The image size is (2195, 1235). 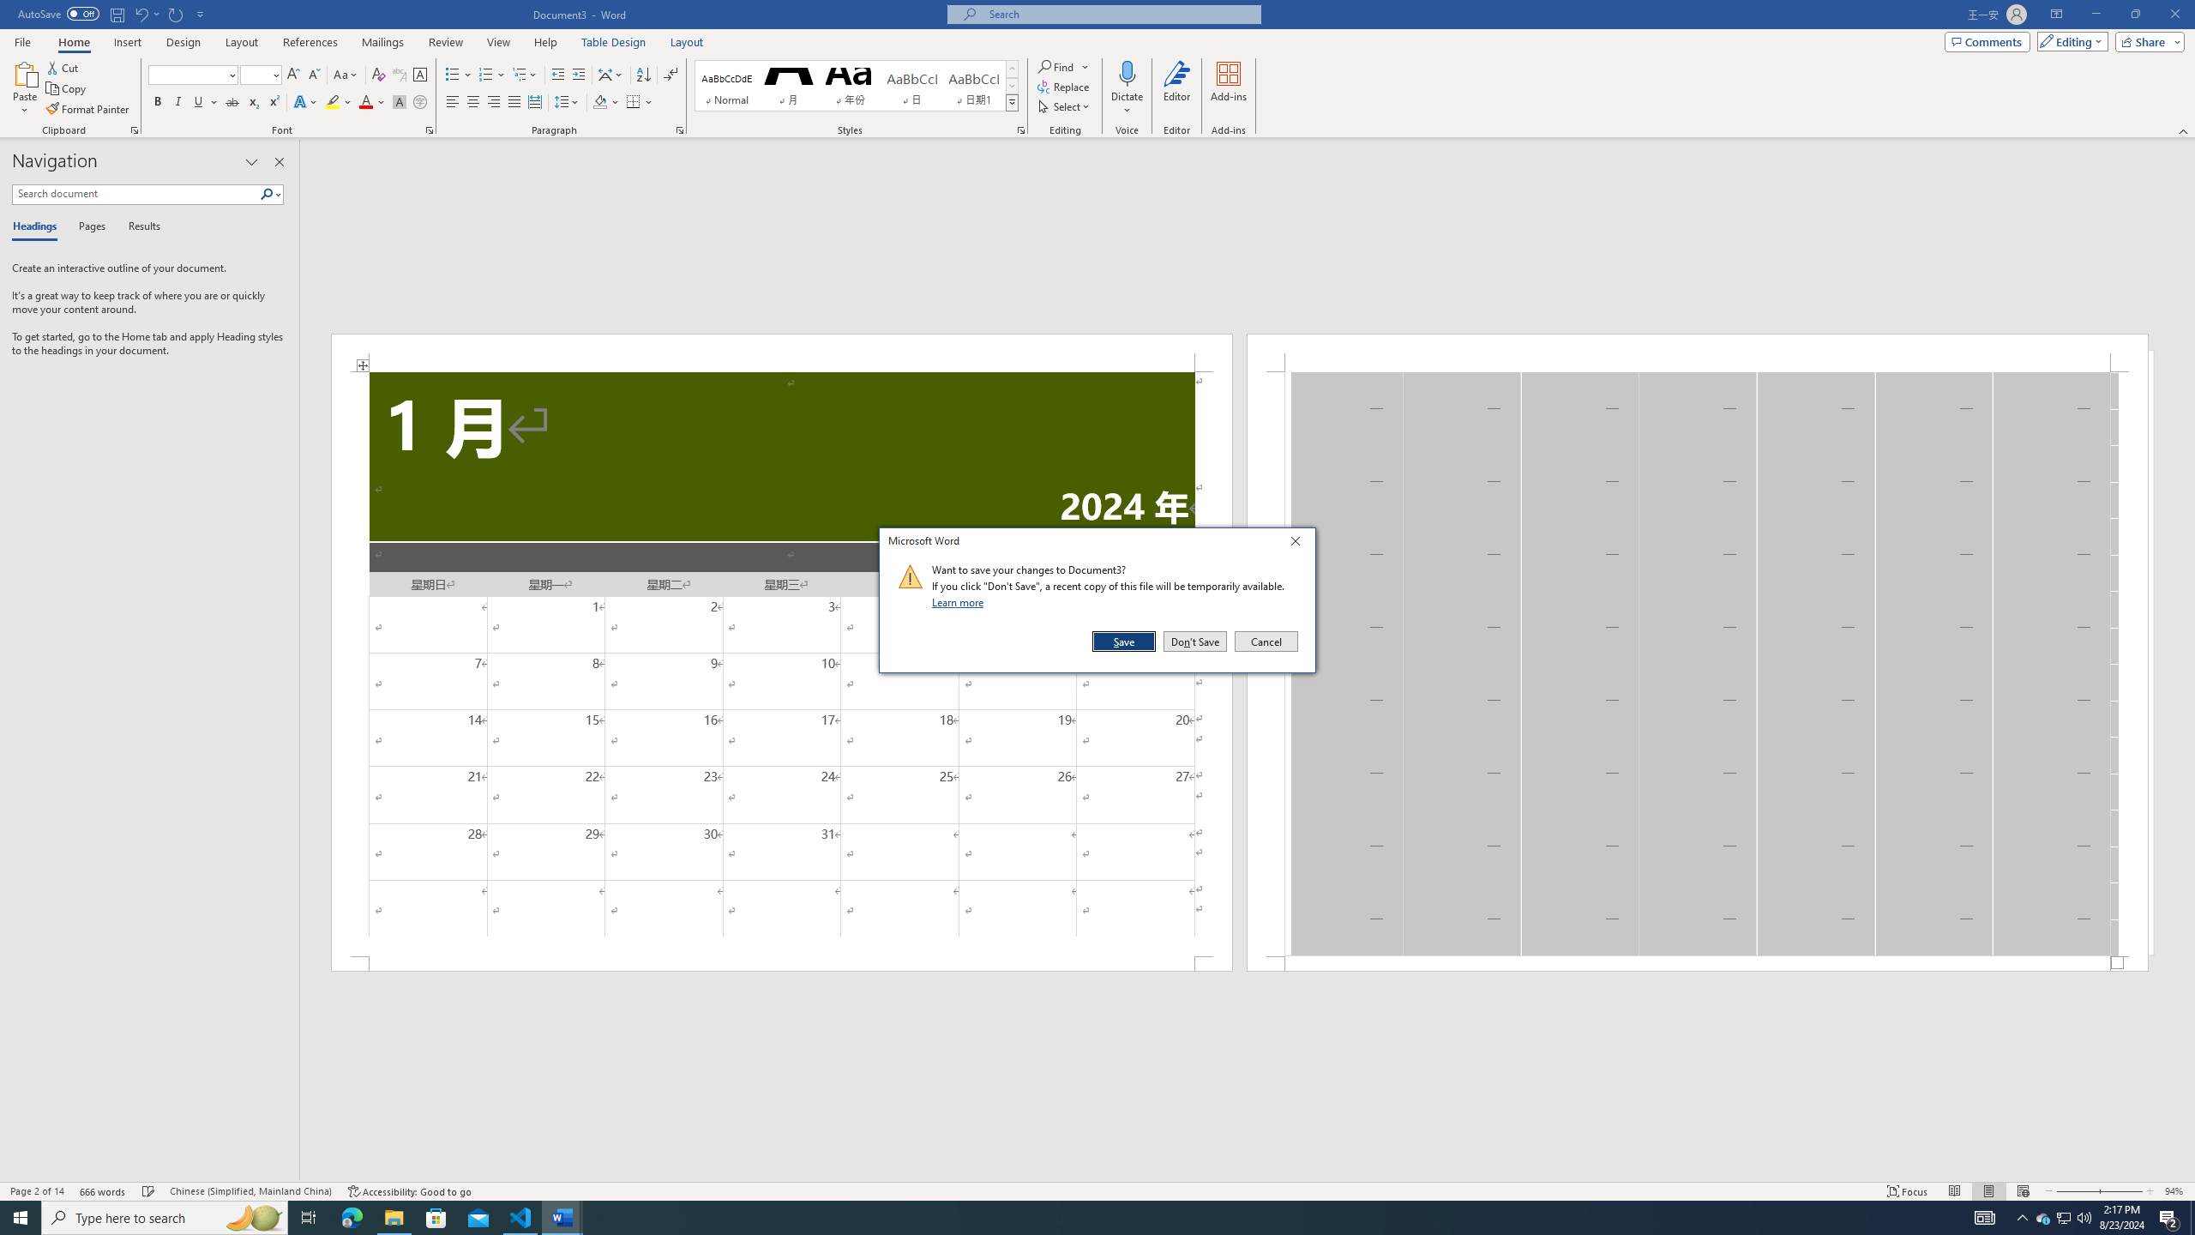 I want to click on Text Effects and Typography, so click(x=304, y=103).